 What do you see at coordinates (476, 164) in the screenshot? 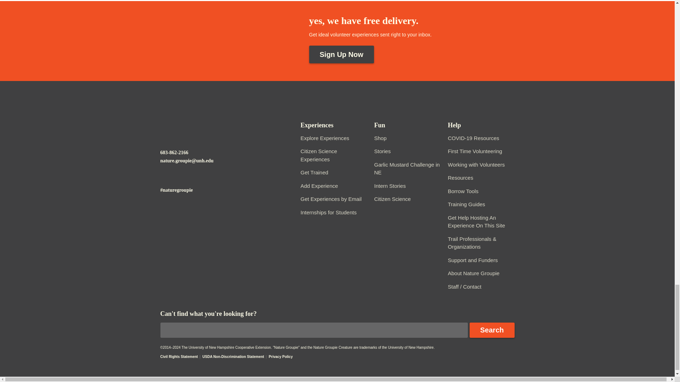
I see `Resources for working with volunteers` at bounding box center [476, 164].